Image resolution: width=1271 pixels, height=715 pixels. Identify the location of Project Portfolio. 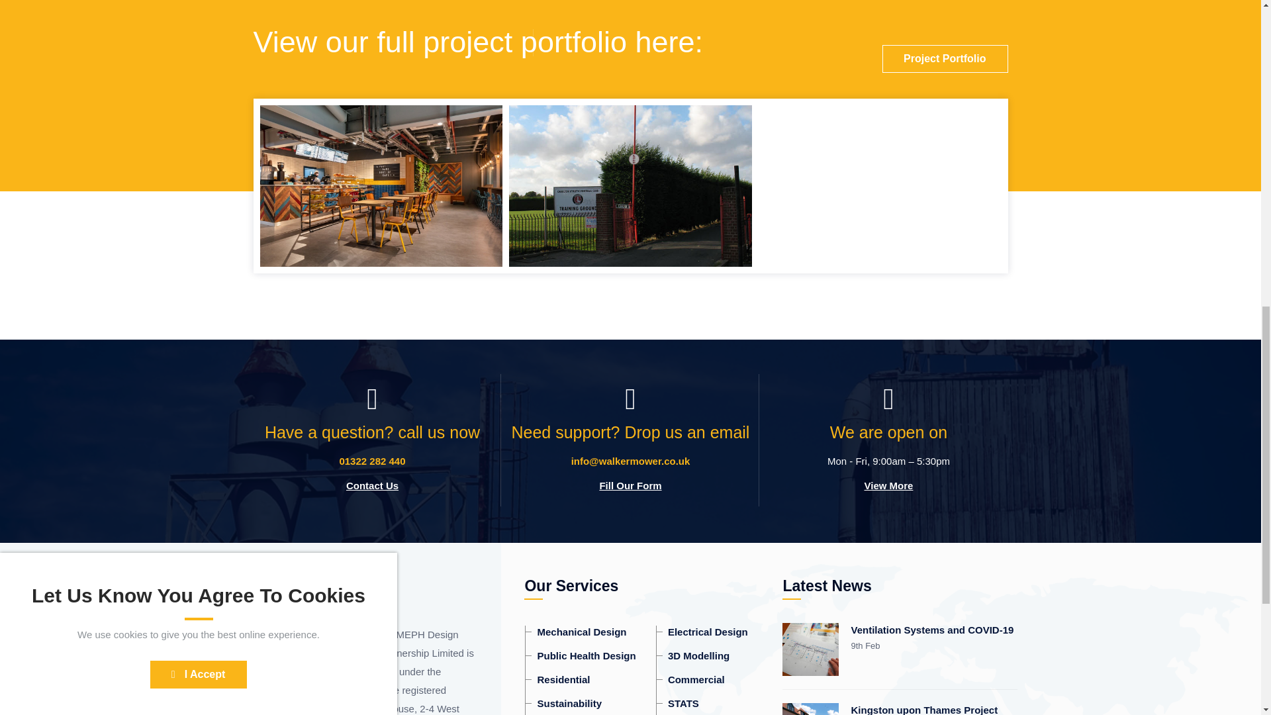
(945, 59).